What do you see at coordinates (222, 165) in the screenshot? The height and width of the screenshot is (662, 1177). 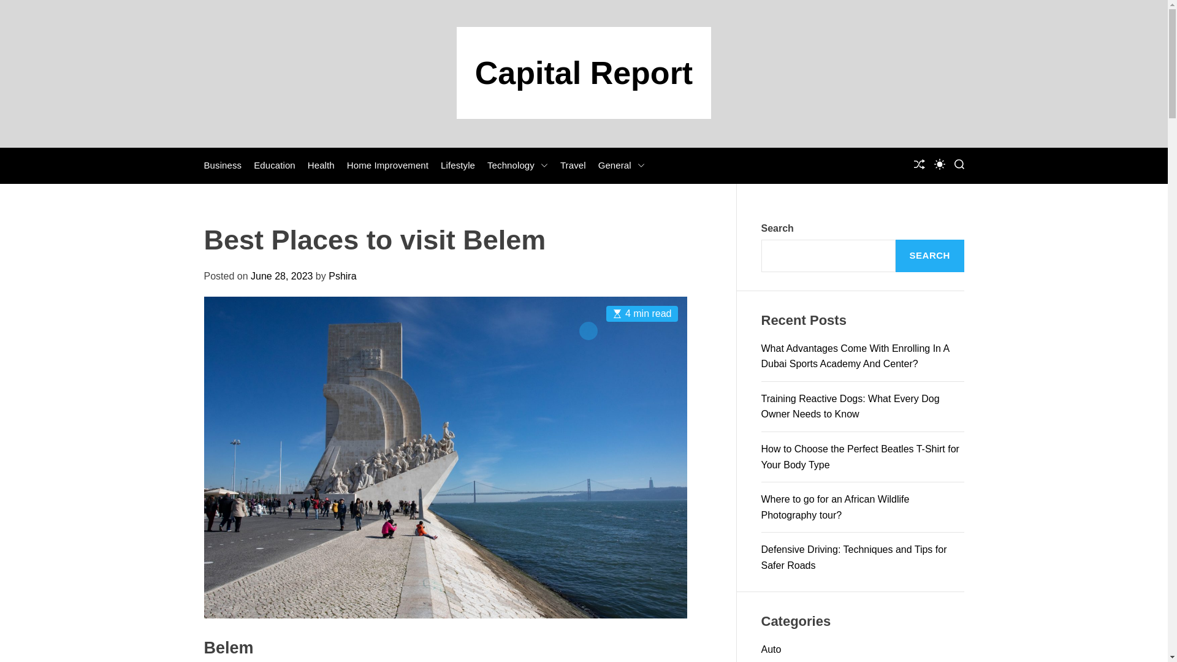 I see `Business` at bounding box center [222, 165].